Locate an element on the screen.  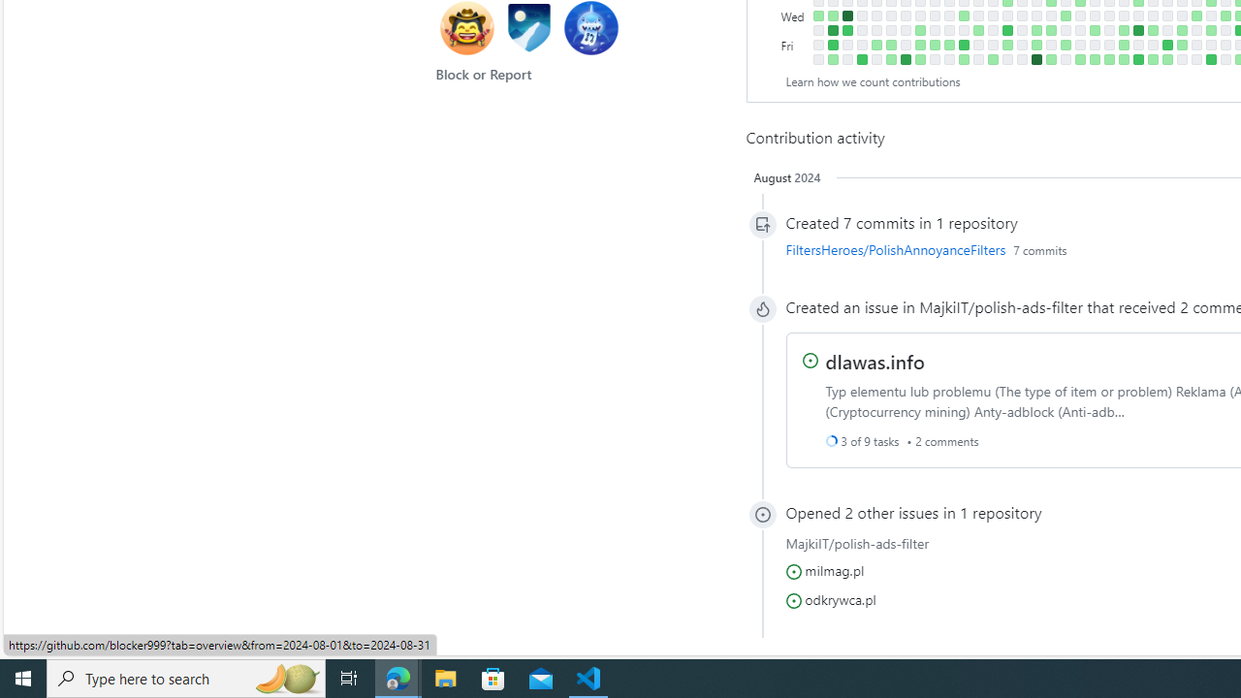
No contributions on March 22nd. is located at coordinates (978, 45).